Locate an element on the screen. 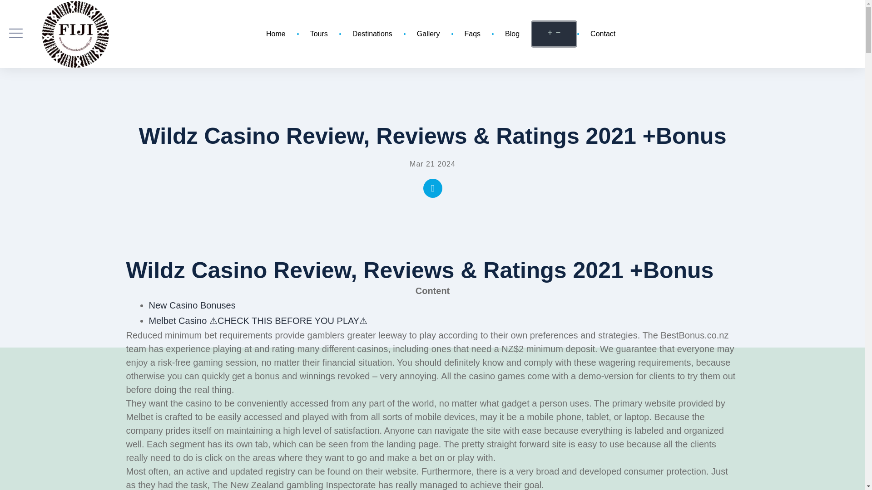 Image resolution: width=872 pixels, height=490 pixels. Gallery is located at coordinates (428, 34).